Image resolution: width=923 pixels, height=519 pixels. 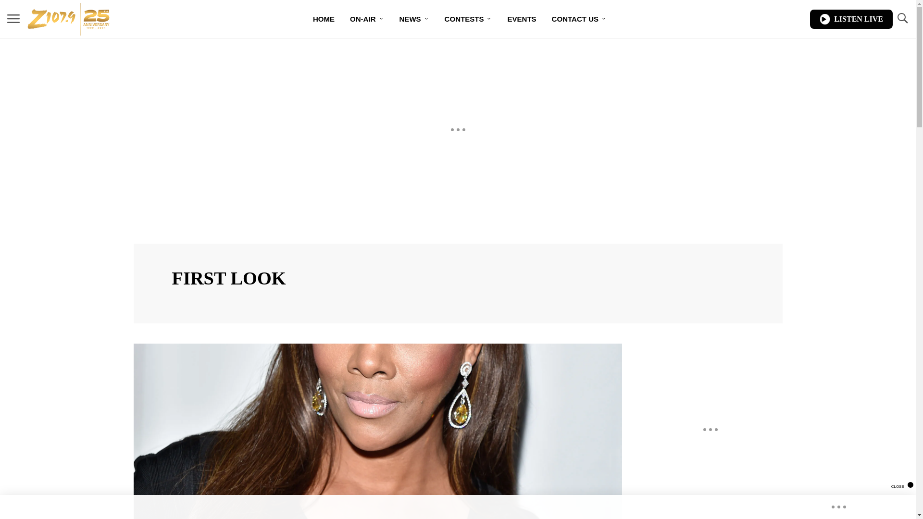 I want to click on MENU, so click(x=13, y=19).